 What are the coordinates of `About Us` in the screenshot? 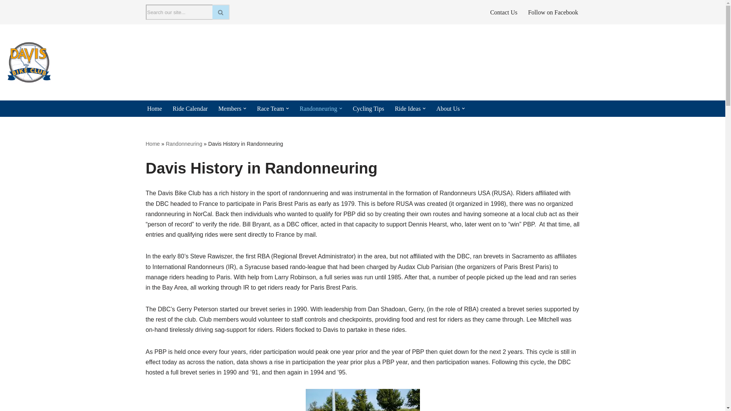 It's located at (448, 109).